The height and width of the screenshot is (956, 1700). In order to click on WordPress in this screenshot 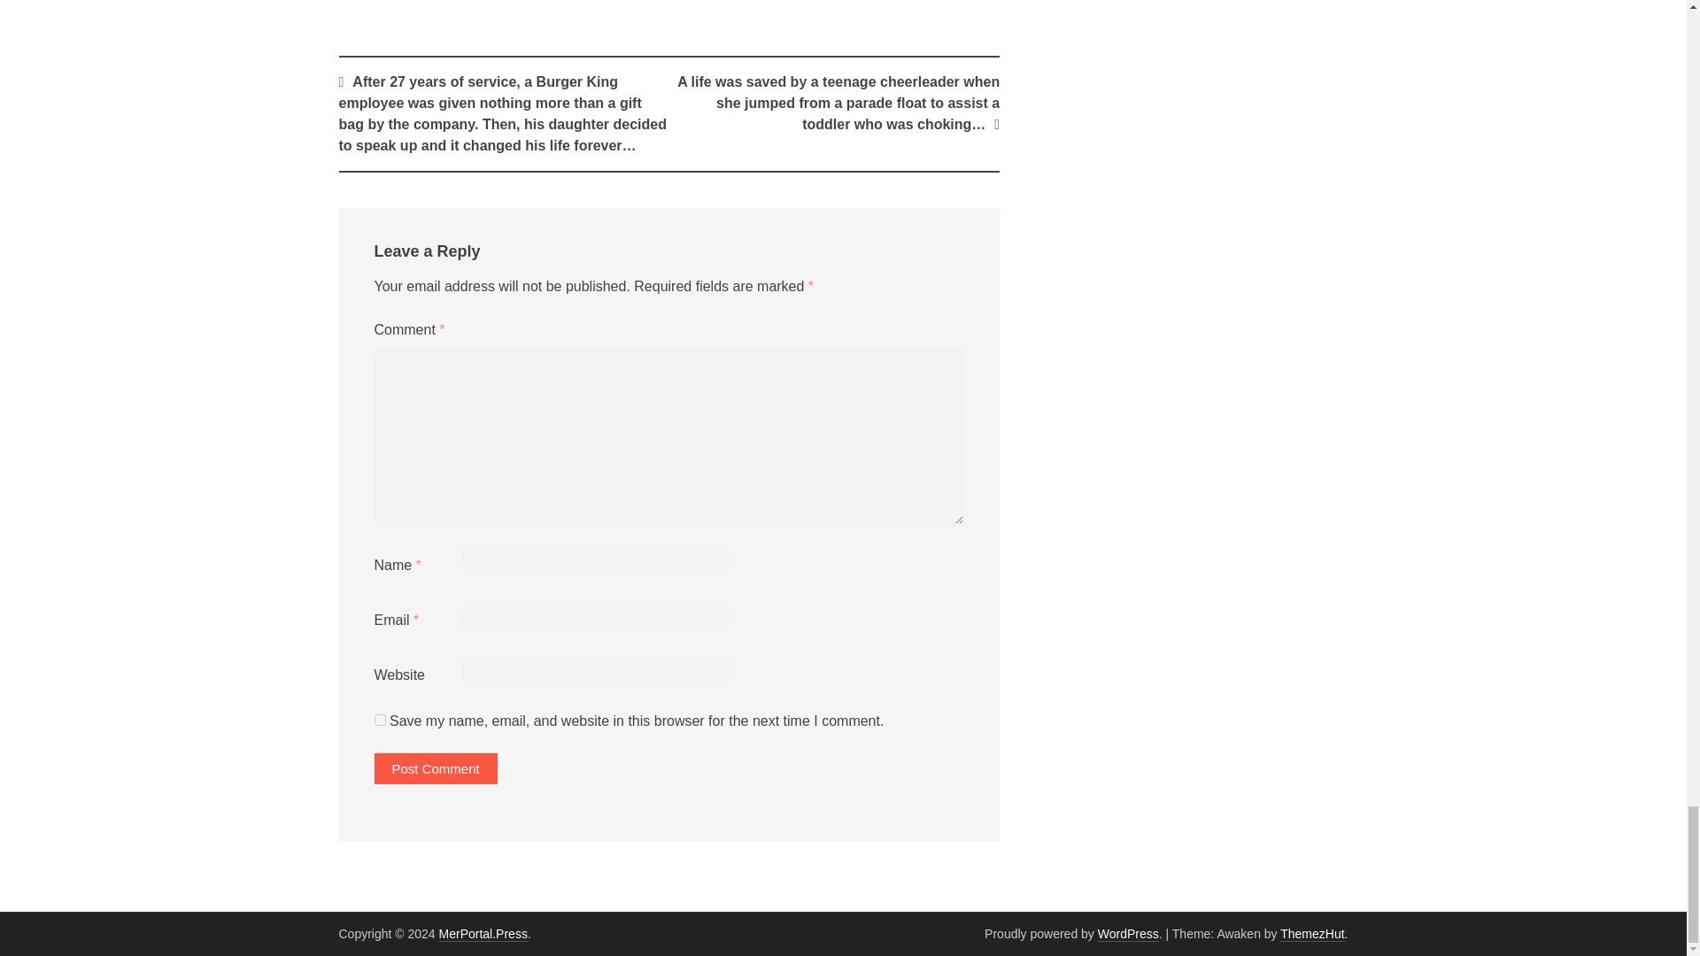, I will do `click(1128, 933)`.